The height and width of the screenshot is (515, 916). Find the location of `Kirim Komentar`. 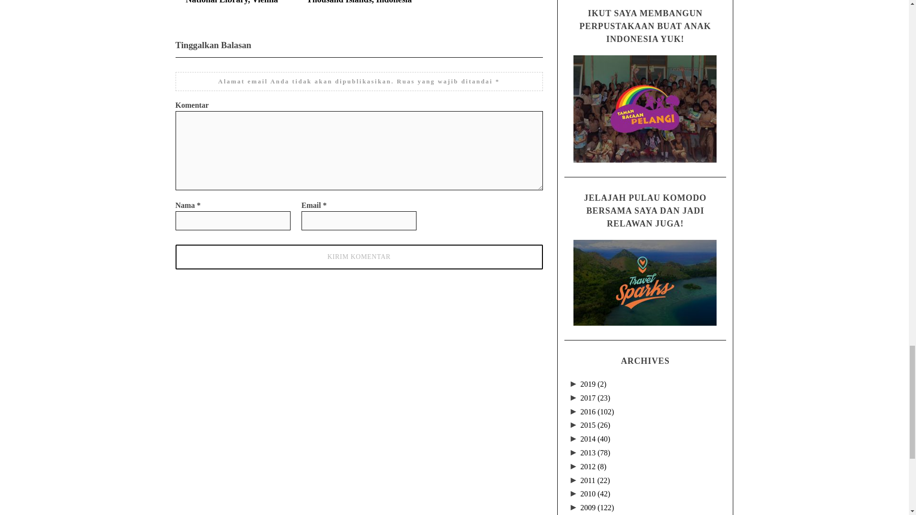

Kirim Komentar is located at coordinates (359, 257).